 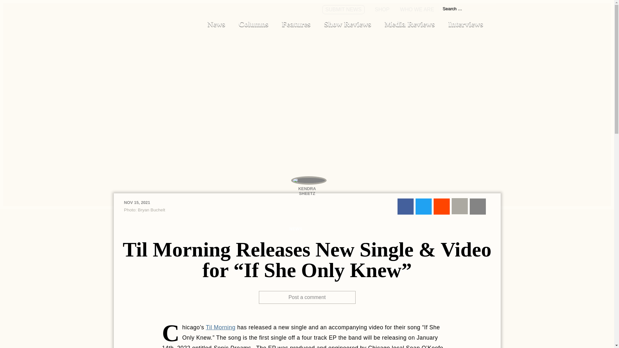 I want to click on Show Reviews, so click(x=348, y=24).